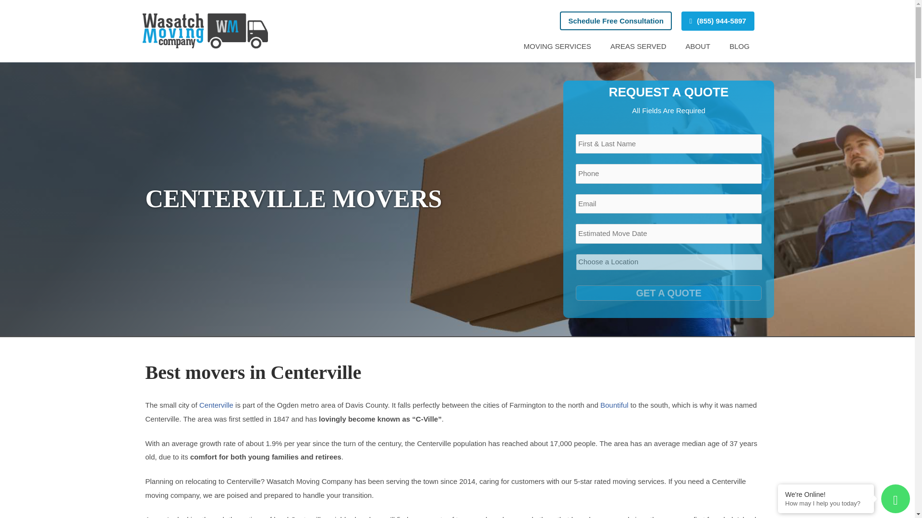 The image size is (922, 518). What do you see at coordinates (615, 20) in the screenshot?
I see `Schedule Free Consultation` at bounding box center [615, 20].